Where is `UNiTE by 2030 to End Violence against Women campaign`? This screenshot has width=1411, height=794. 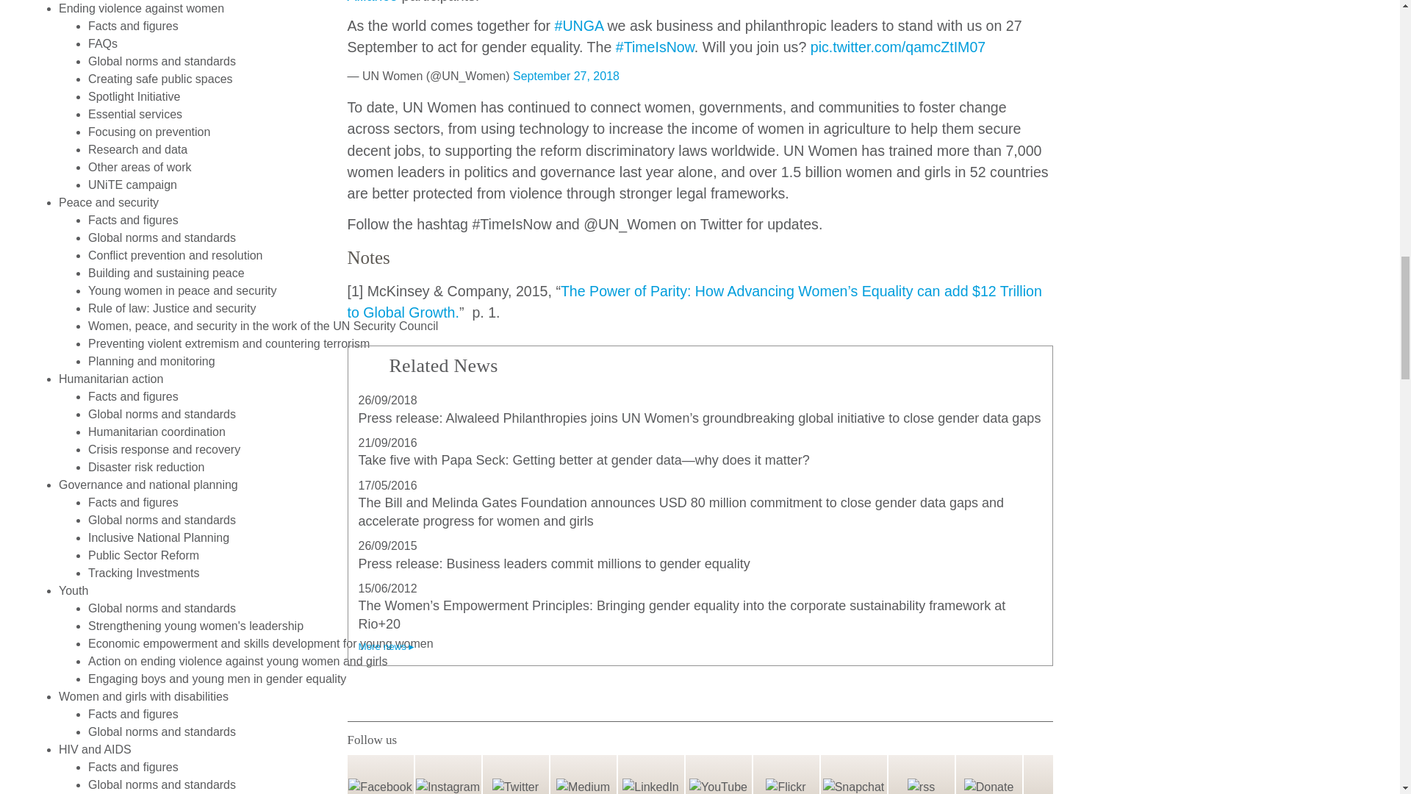 UNiTE by 2030 to End Violence against Women campaign is located at coordinates (132, 185).